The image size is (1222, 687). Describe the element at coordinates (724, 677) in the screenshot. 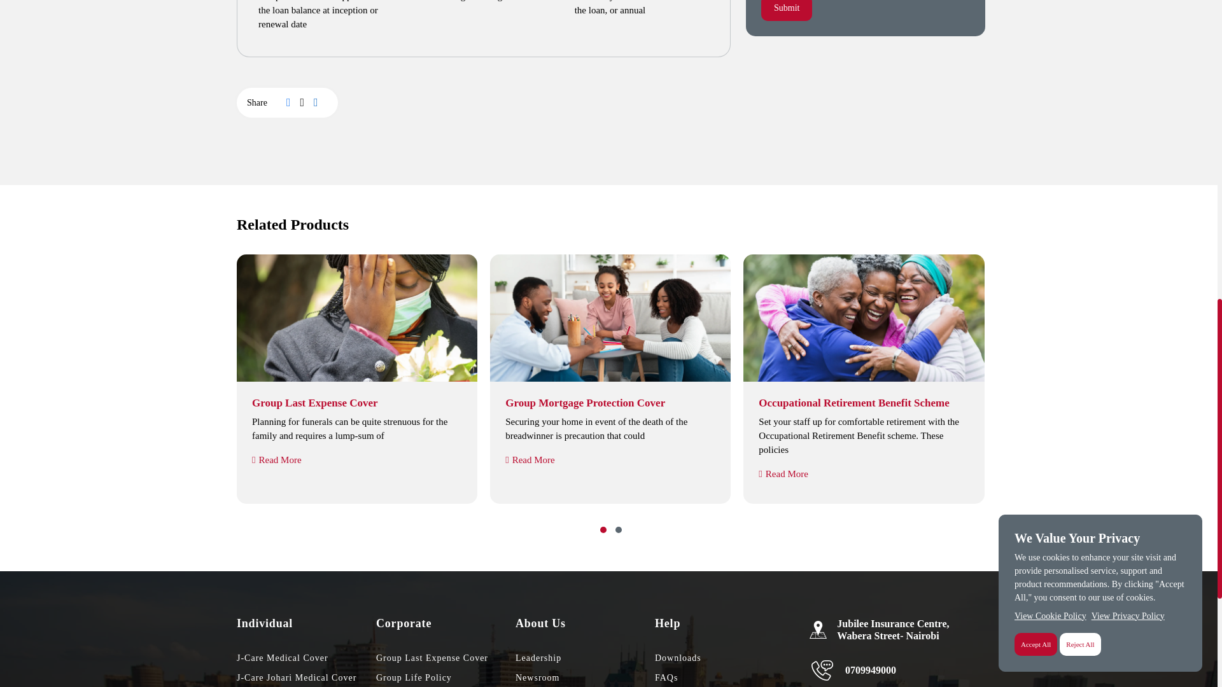

I see `FAQs` at that location.